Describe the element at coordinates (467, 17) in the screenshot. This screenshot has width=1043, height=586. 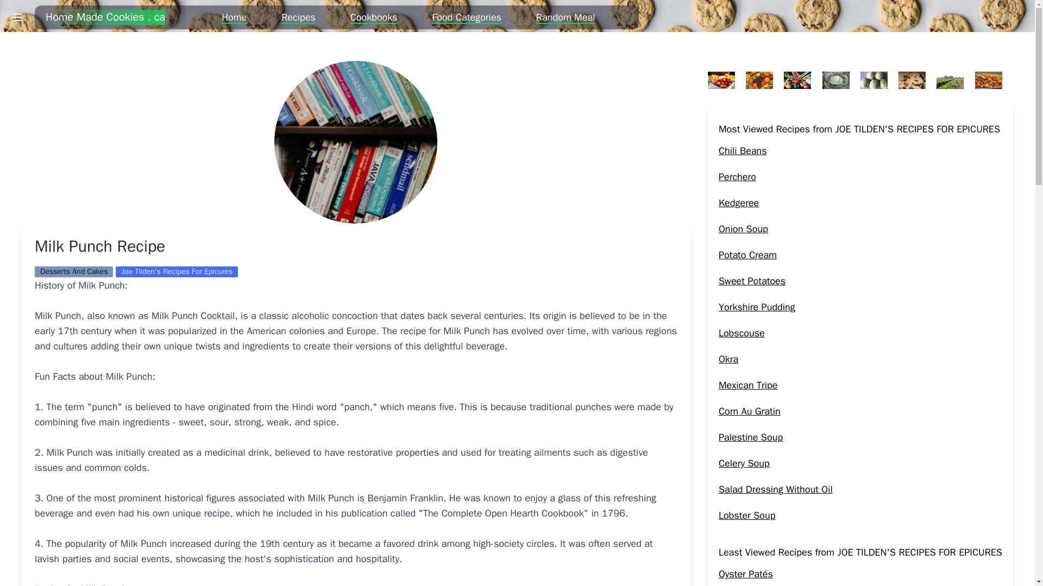
I see `Food Categories` at that location.